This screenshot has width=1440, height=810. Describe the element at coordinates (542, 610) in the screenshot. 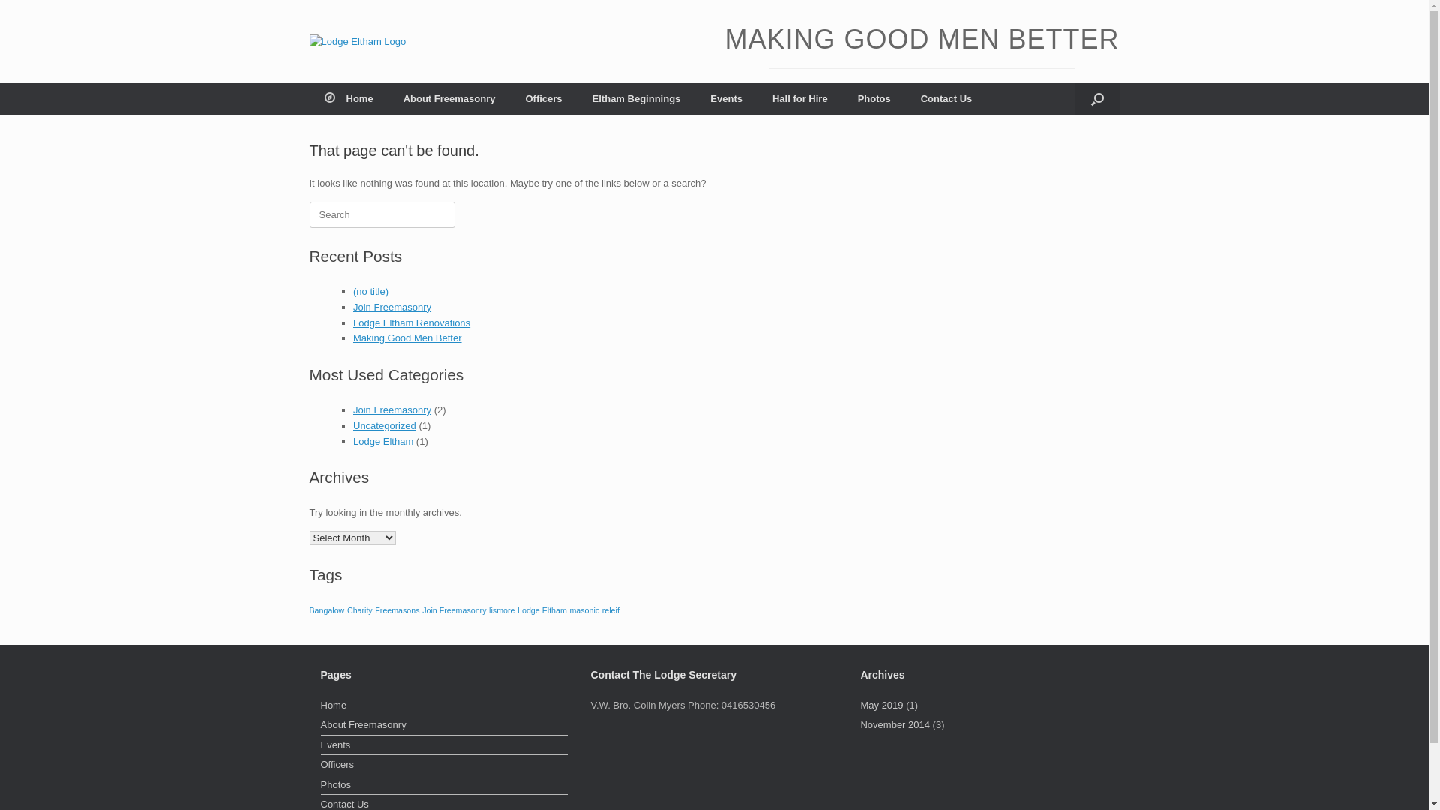

I see `Lodge Eltham` at that location.